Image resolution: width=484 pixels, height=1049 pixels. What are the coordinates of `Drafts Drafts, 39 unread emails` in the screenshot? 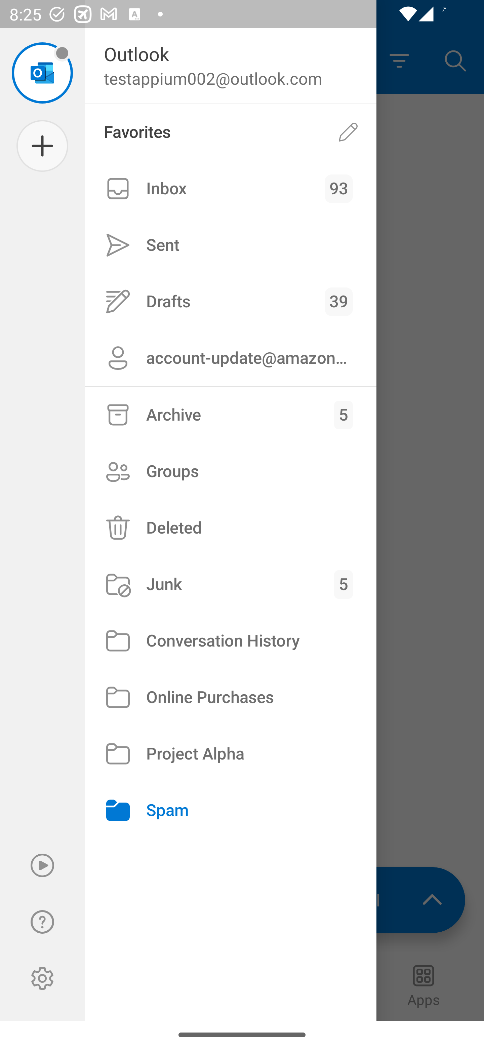 It's located at (231, 301).